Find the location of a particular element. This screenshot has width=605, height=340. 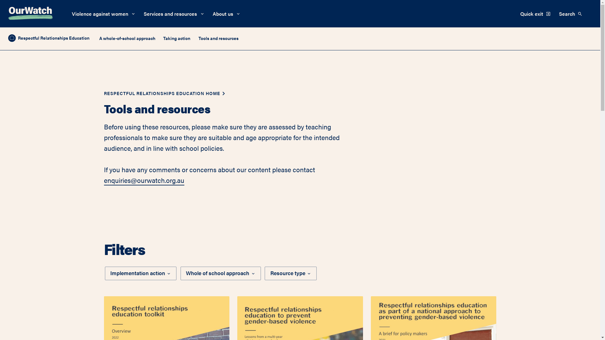

Respectful Relationships Education is located at coordinates (49, 38).